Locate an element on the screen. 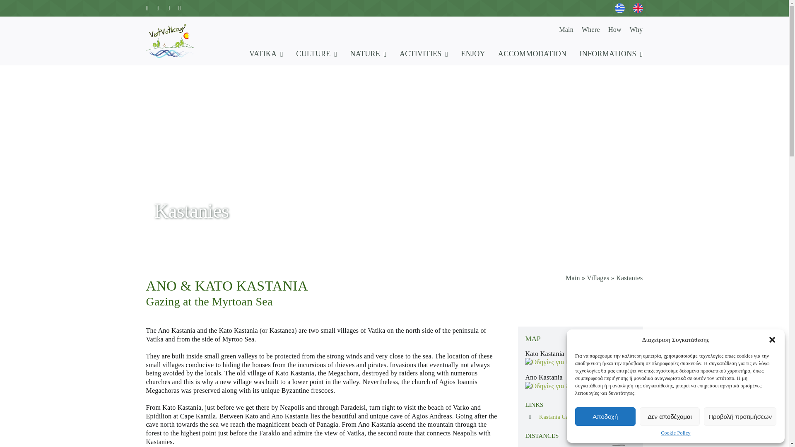 The height and width of the screenshot is (447, 795). Main is located at coordinates (566, 30).